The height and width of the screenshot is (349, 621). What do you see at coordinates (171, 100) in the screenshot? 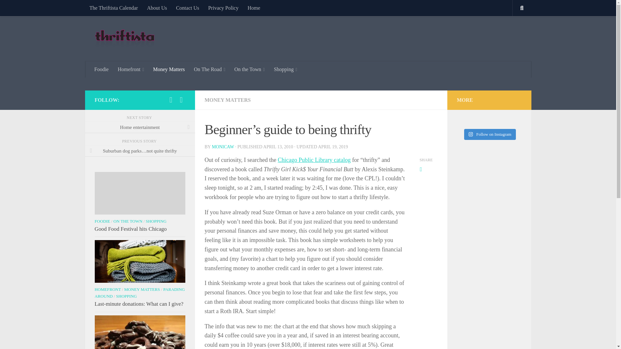
I see `Follow us on Facebook` at bounding box center [171, 100].